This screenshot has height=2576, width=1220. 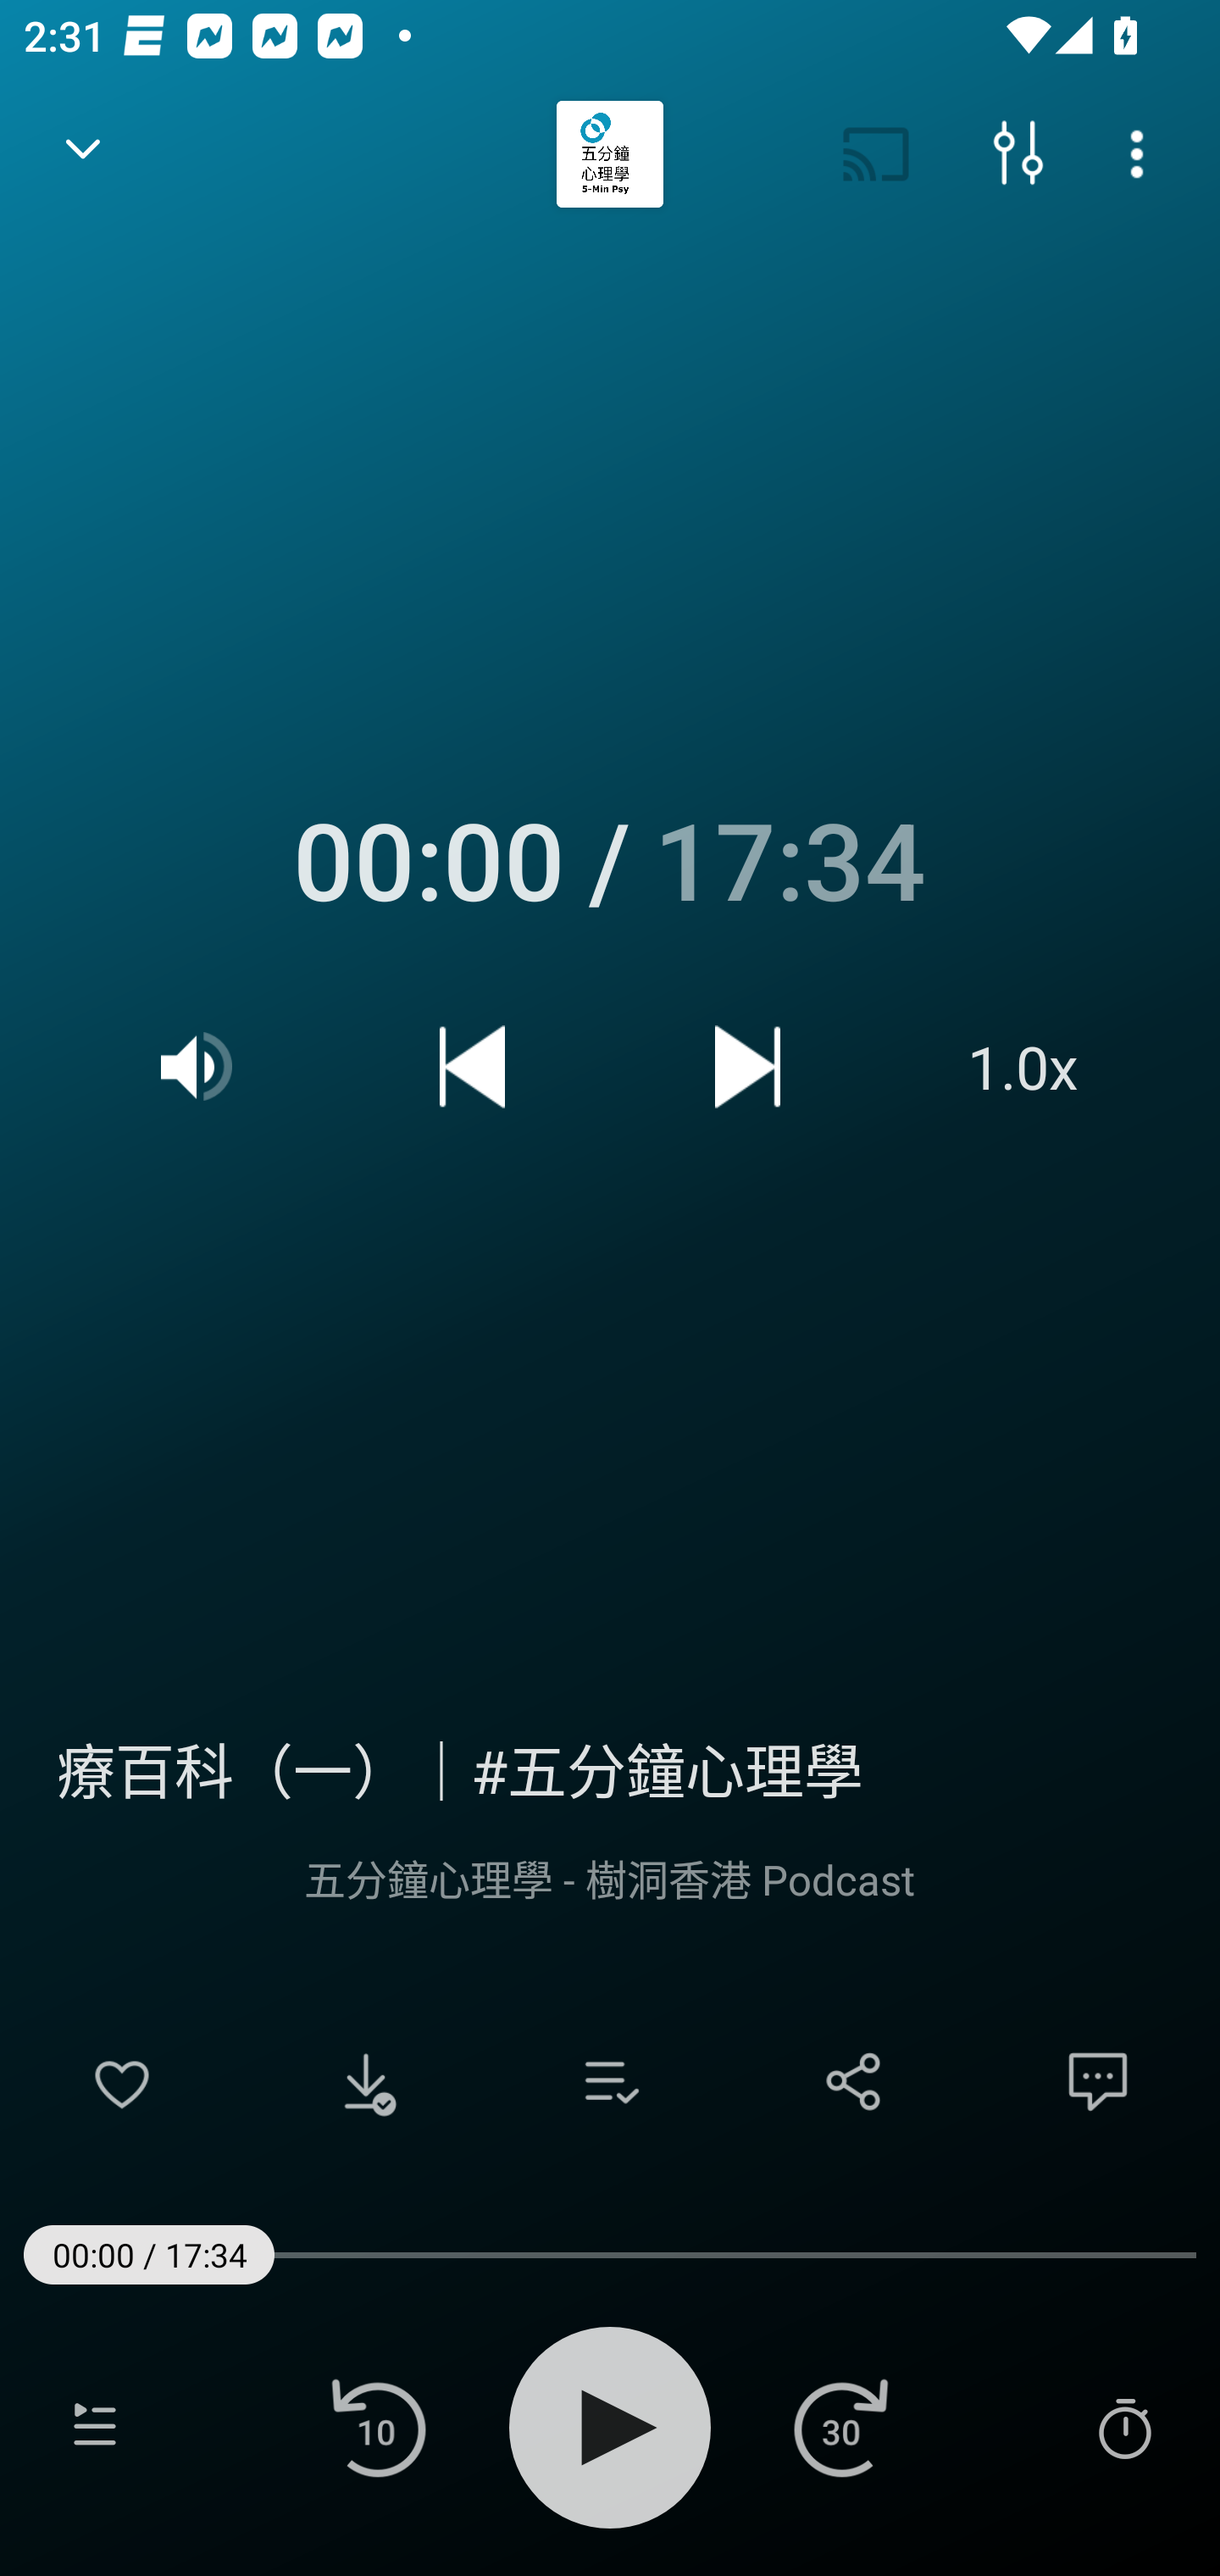 What do you see at coordinates (610, 1767) in the screenshot?
I see `#PSY｜困擾源於盲點？認知行為治療 CBT！心理治療百科（一）｜#五分鐘心理學` at bounding box center [610, 1767].